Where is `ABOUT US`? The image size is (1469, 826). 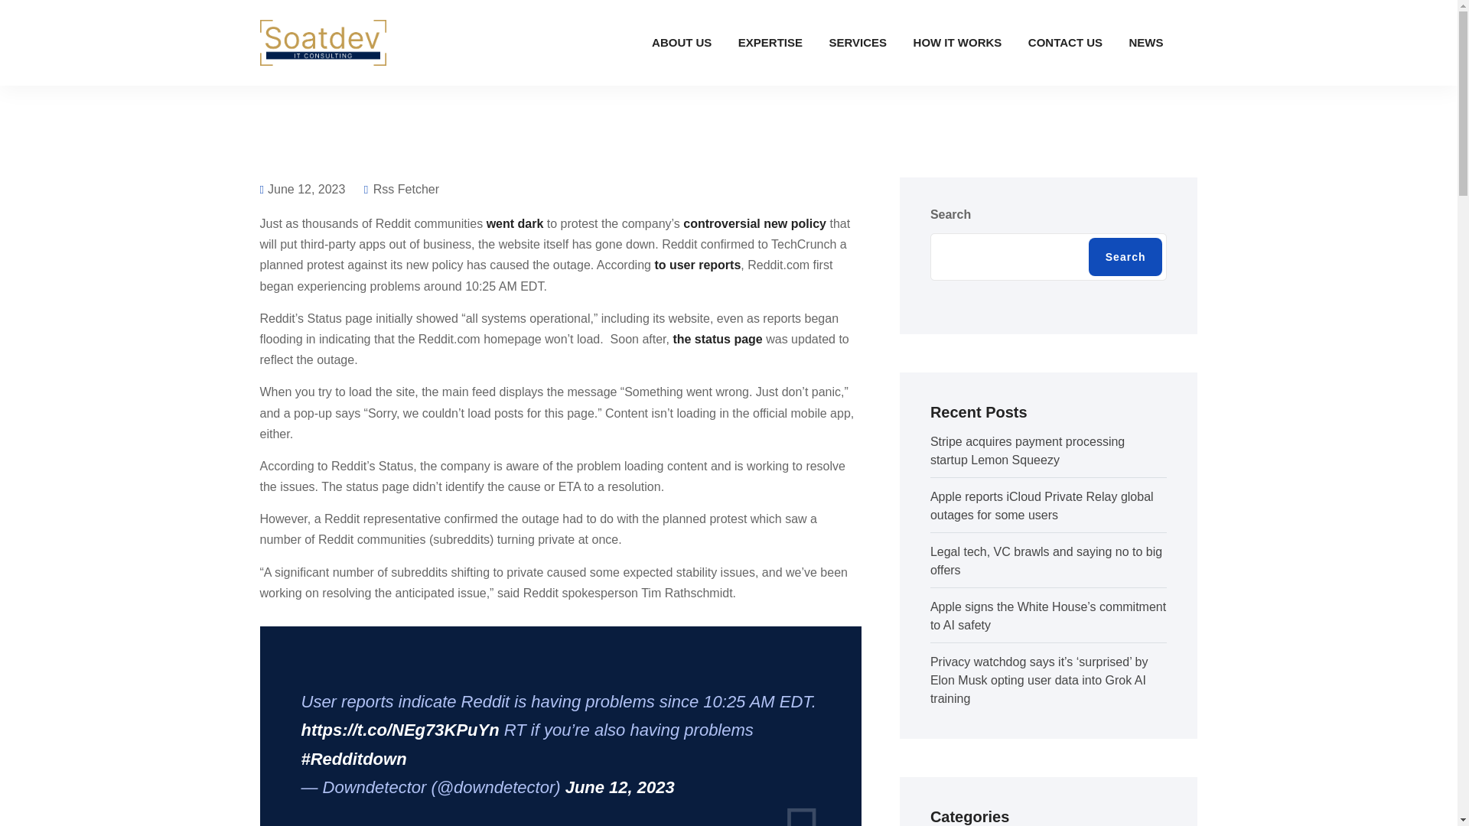 ABOUT US is located at coordinates (681, 42).